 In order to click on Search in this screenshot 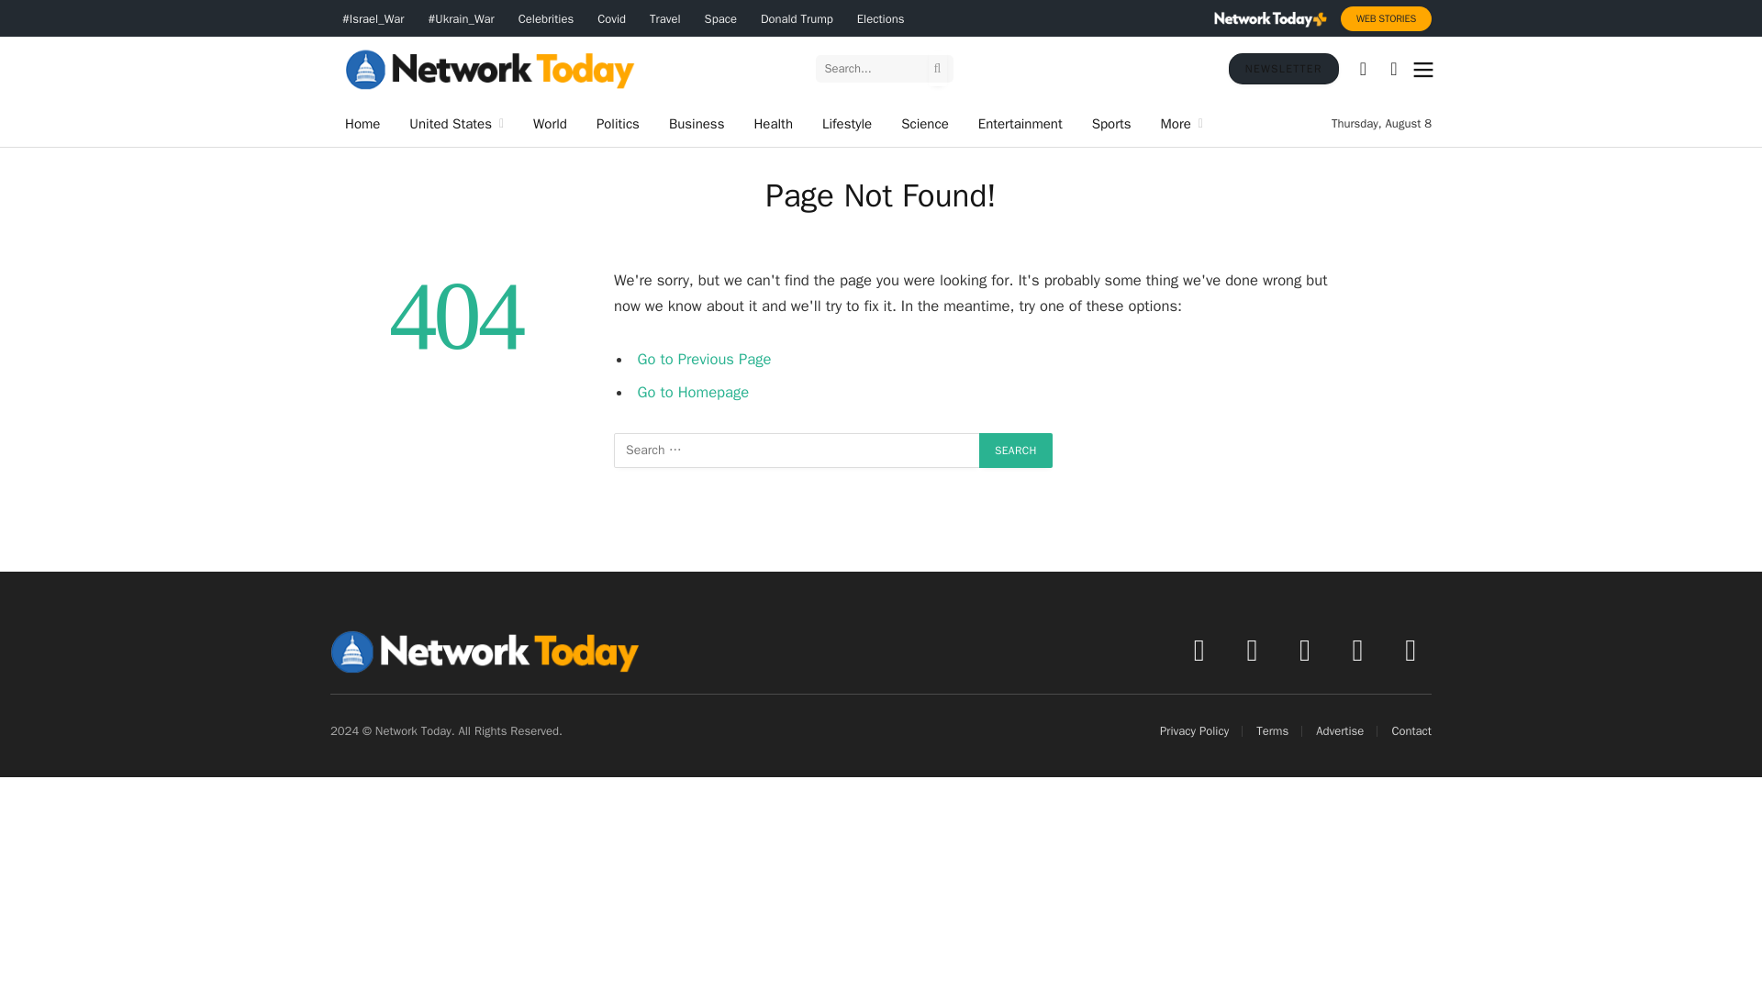, I will do `click(1015, 450)`.